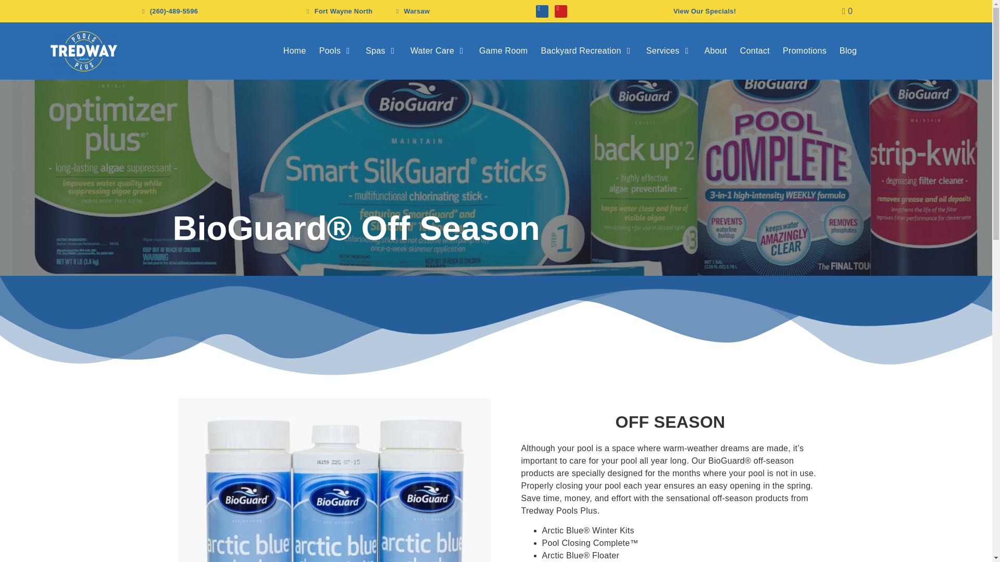 The width and height of the screenshot is (1000, 562). I want to click on Services, so click(662, 51).